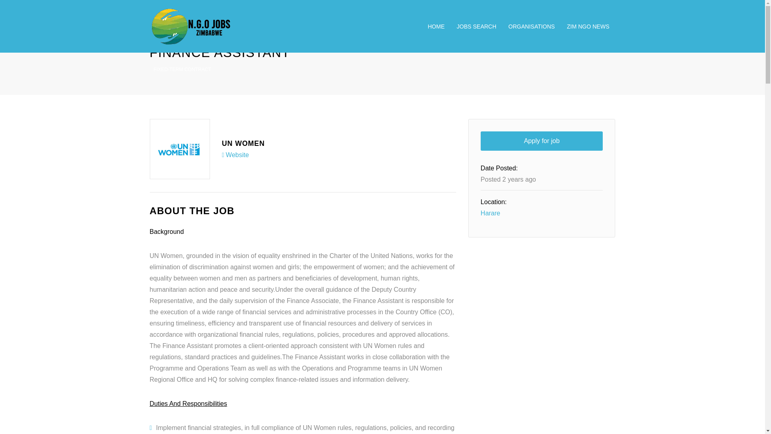 This screenshot has height=434, width=771. I want to click on Harare, so click(490, 213).